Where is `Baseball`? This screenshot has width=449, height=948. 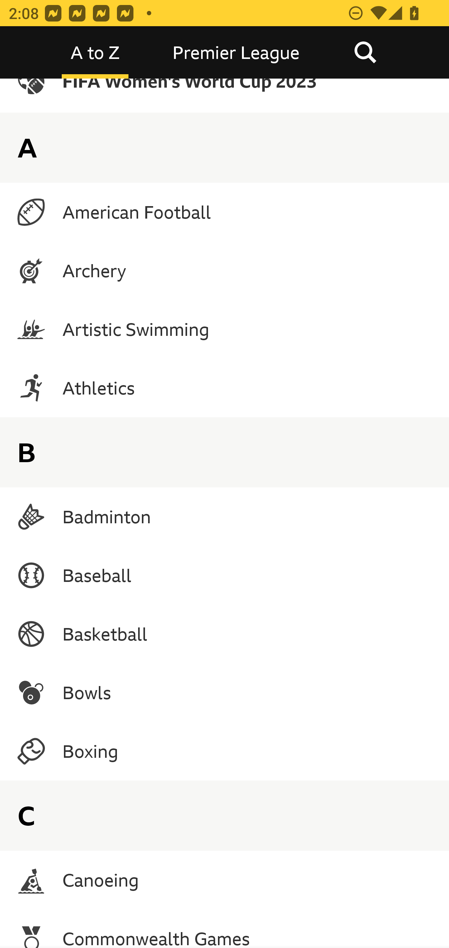
Baseball is located at coordinates (224, 575).